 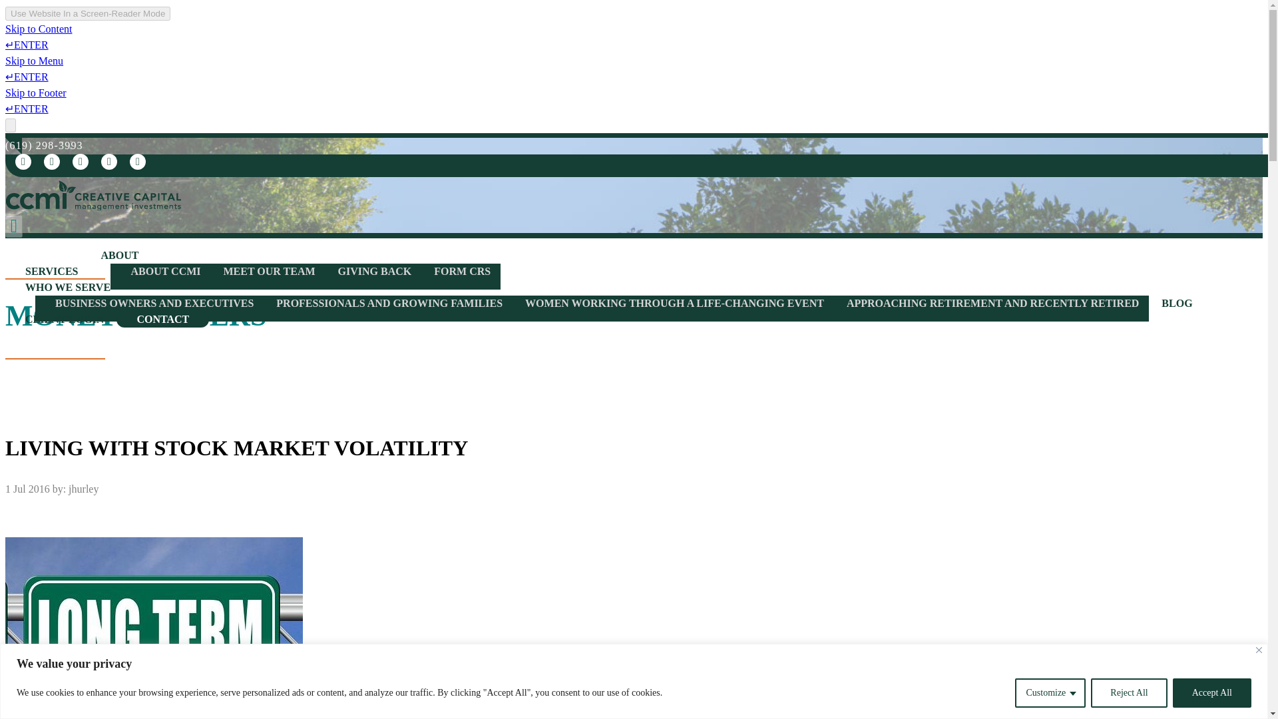 What do you see at coordinates (137, 161) in the screenshot?
I see `youtube` at bounding box center [137, 161].